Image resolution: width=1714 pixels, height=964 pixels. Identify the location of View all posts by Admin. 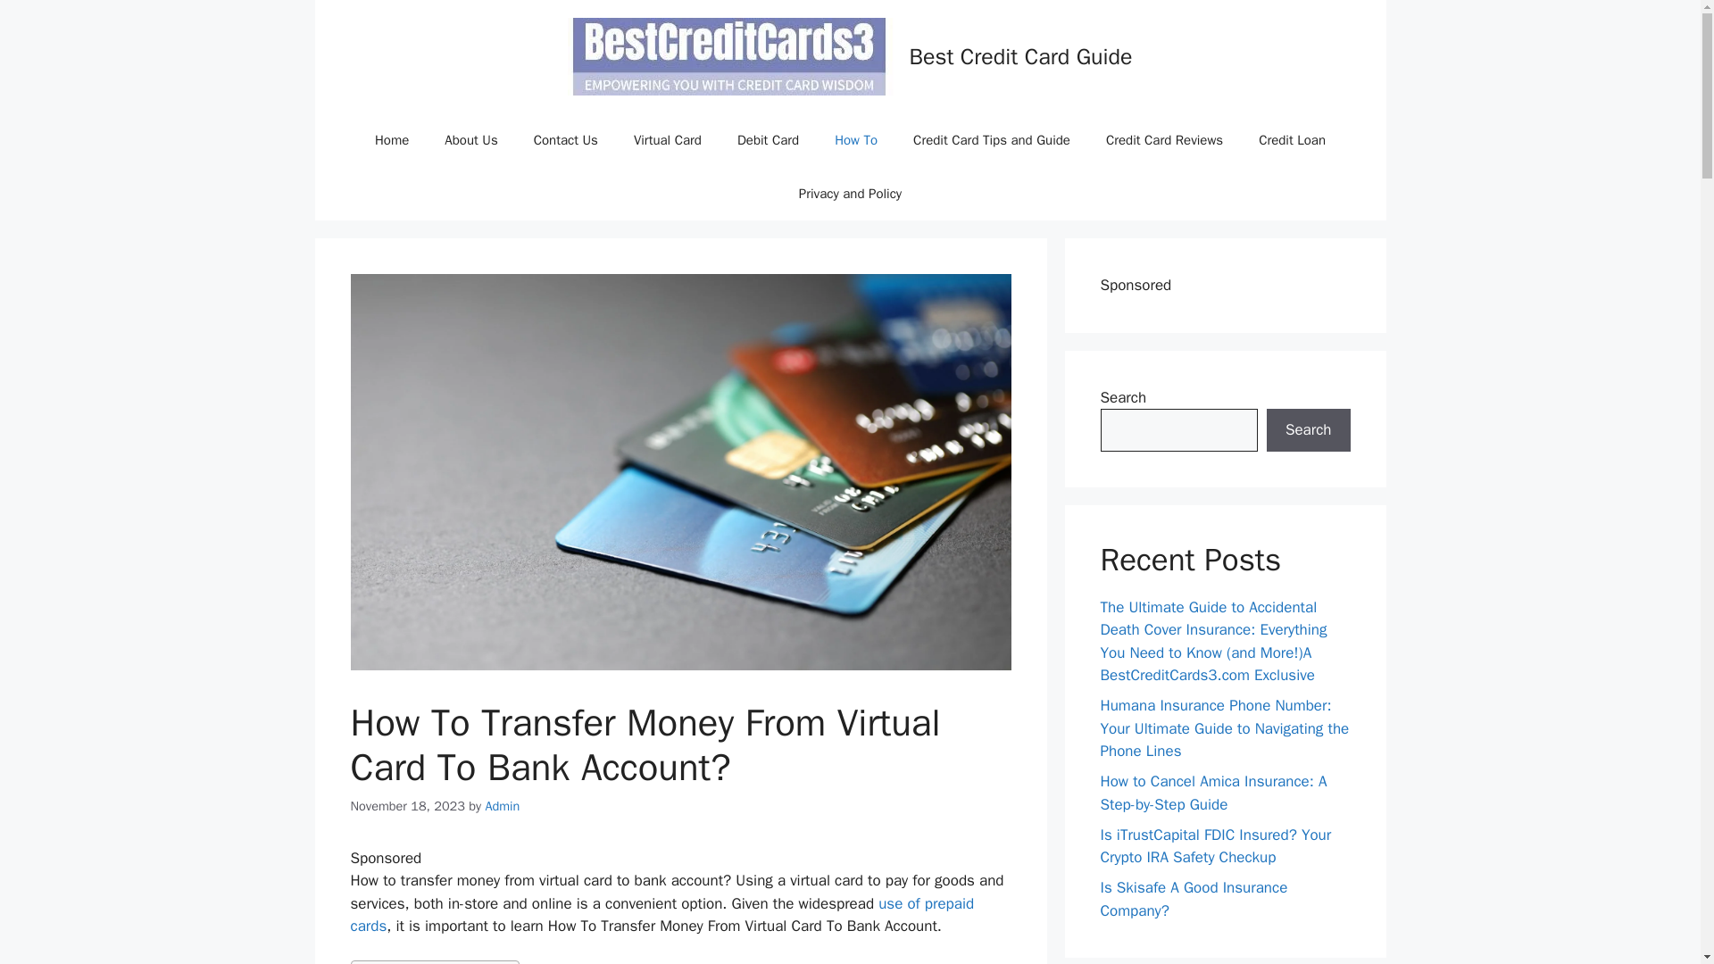
(502, 805).